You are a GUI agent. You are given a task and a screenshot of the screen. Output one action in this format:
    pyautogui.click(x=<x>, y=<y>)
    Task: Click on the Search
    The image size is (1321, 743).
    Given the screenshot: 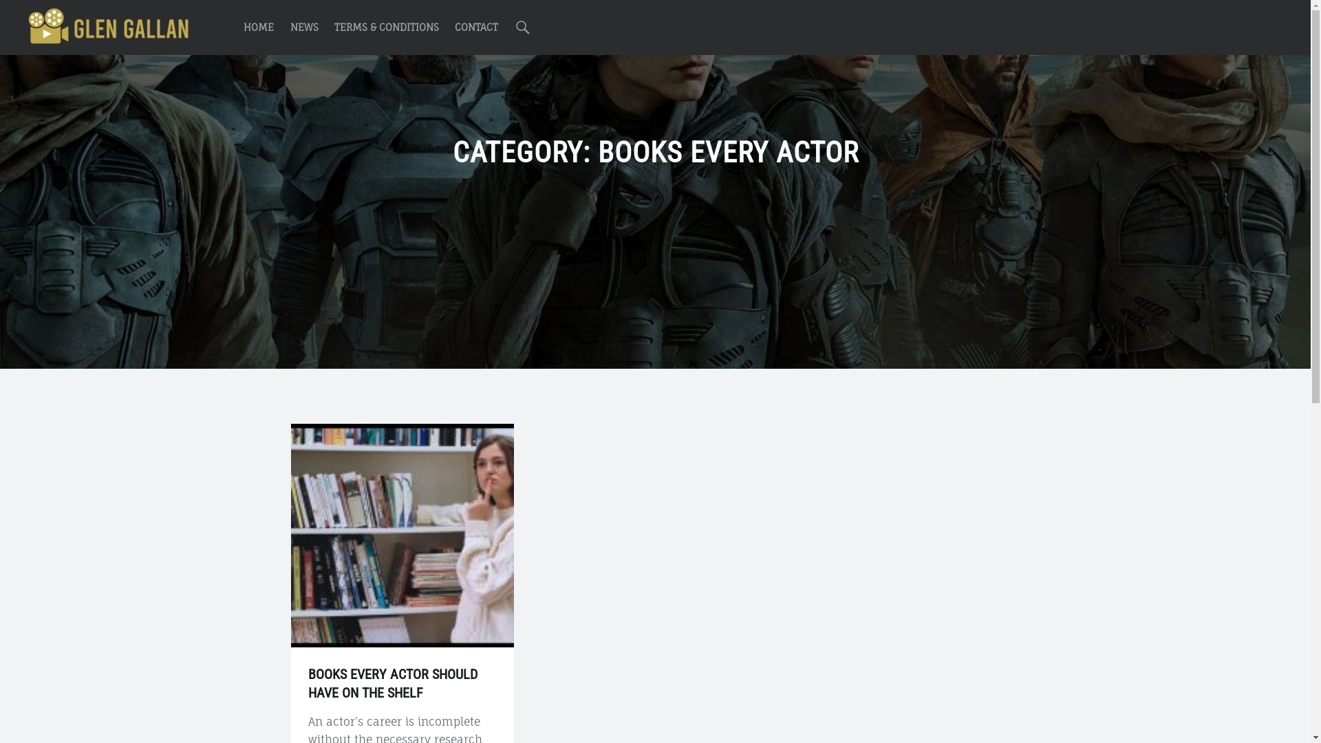 What is the action you would take?
    pyautogui.click(x=523, y=28)
    